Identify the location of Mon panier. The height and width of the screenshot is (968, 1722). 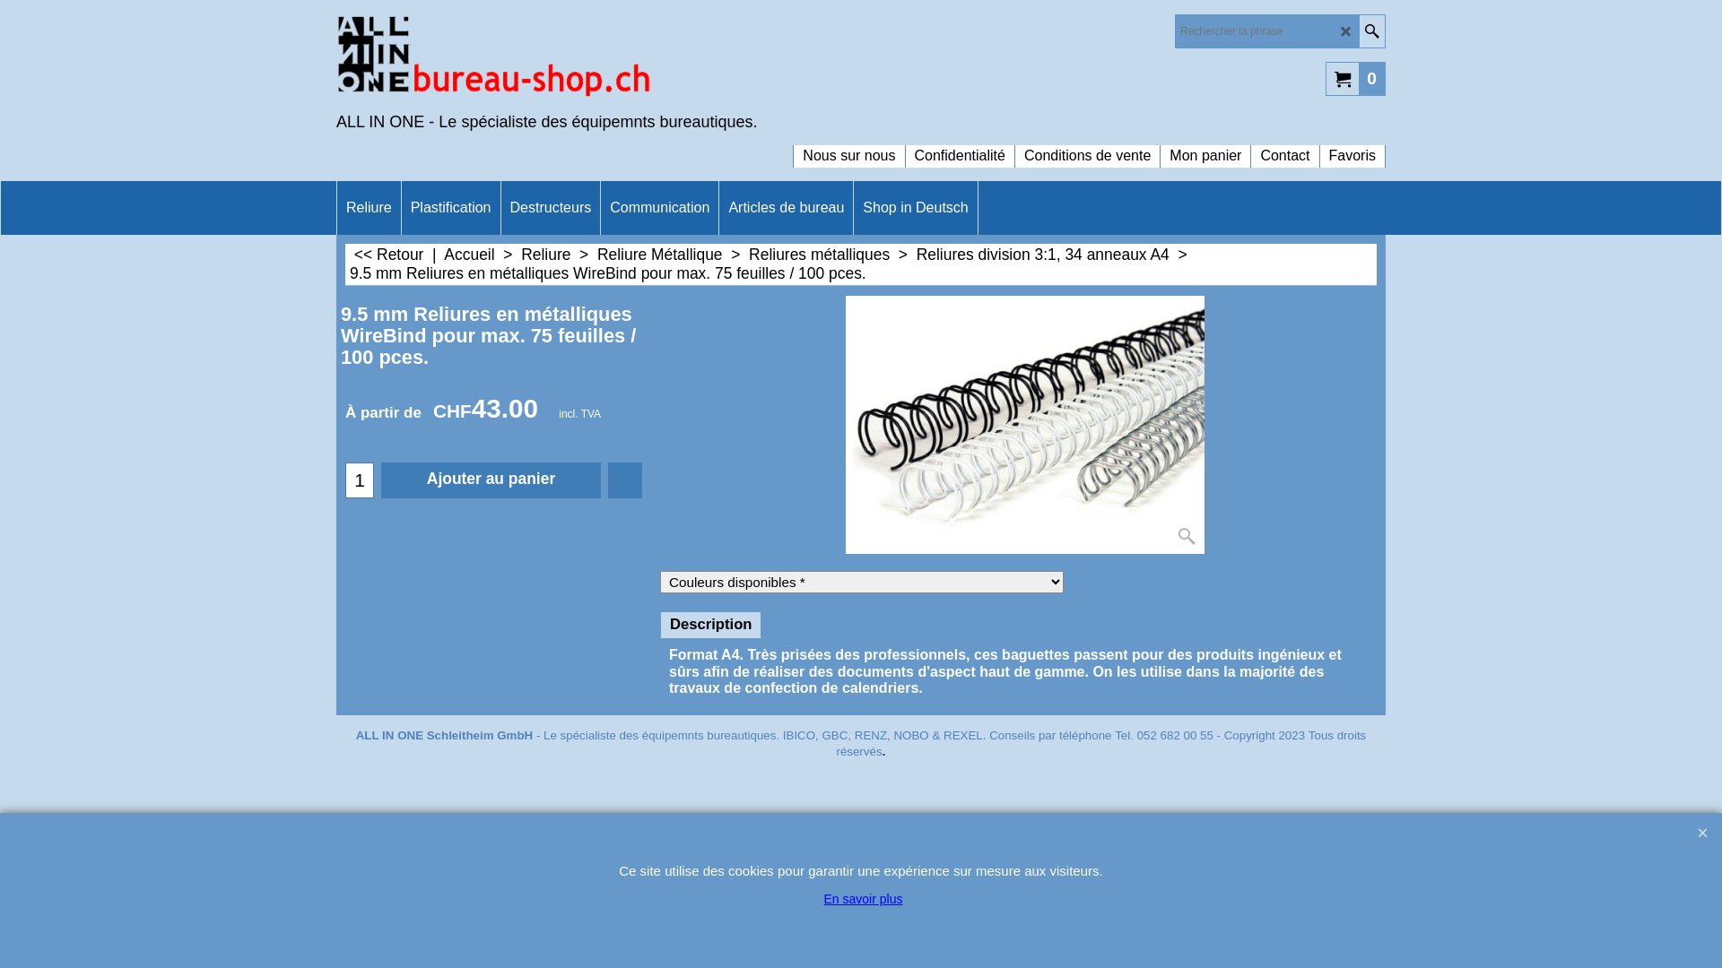
(1205, 147).